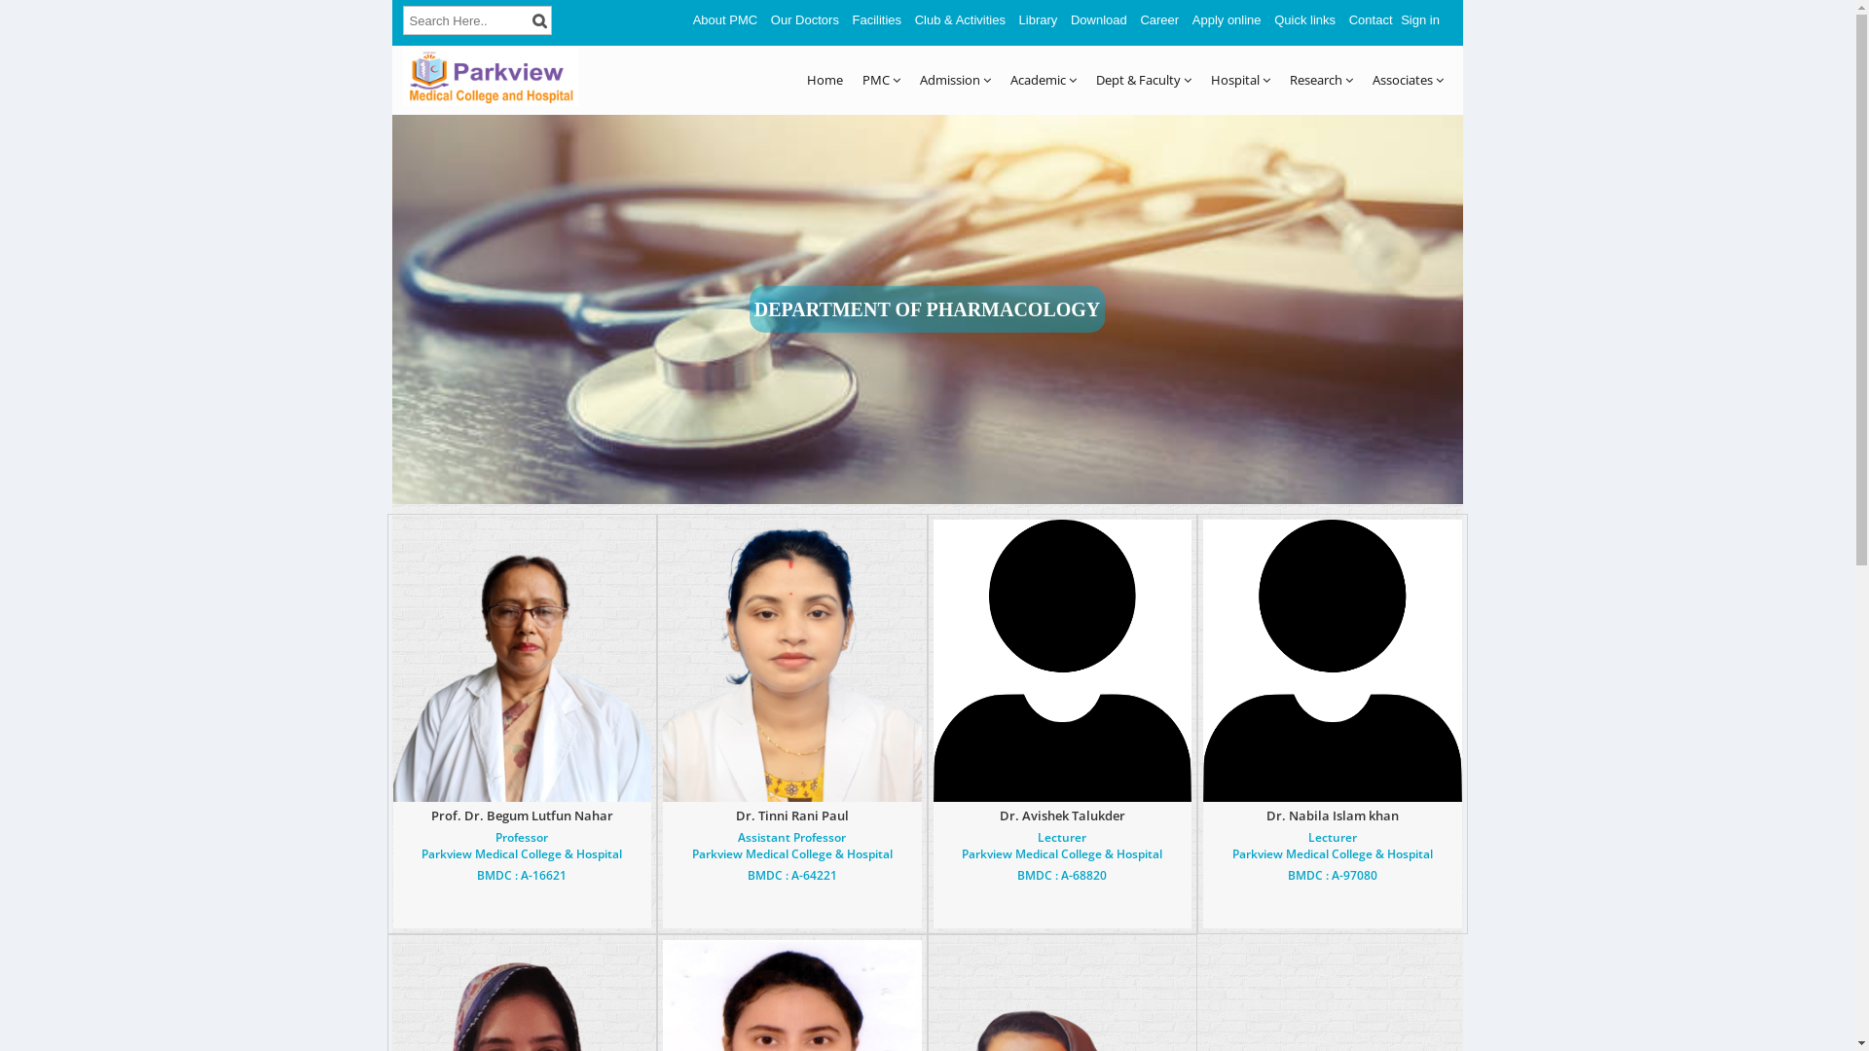 The width and height of the screenshot is (1869, 1051). What do you see at coordinates (1039, 19) in the screenshot?
I see `Library` at bounding box center [1039, 19].